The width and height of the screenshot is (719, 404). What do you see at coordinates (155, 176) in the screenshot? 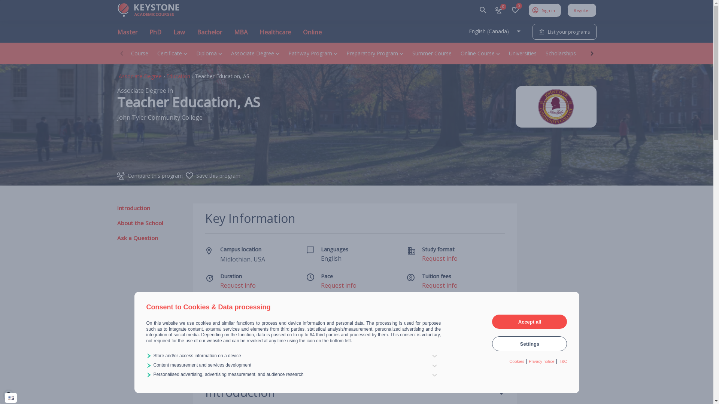
I see `Compare this program` at bounding box center [155, 176].